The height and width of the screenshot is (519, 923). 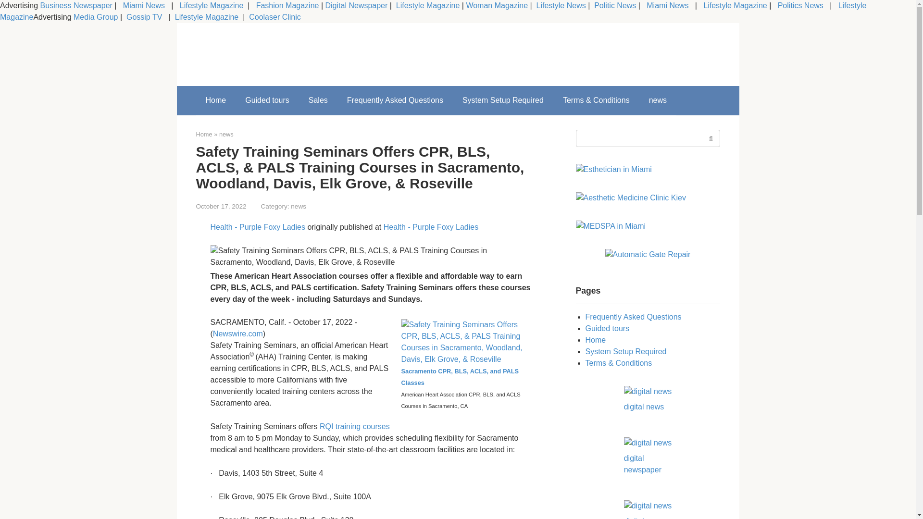 I want to click on news, so click(x=298, y=207).